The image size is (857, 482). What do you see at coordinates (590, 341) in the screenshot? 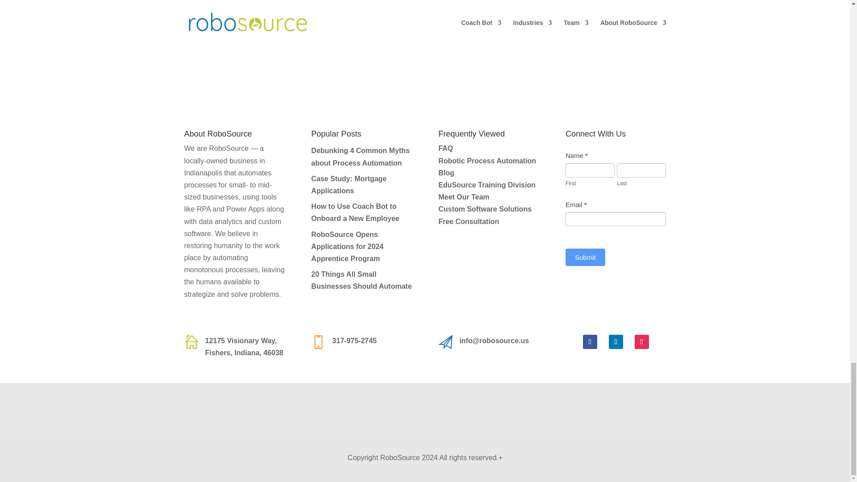
I see `Follow on Facebook` at bounding box center [590, 341].